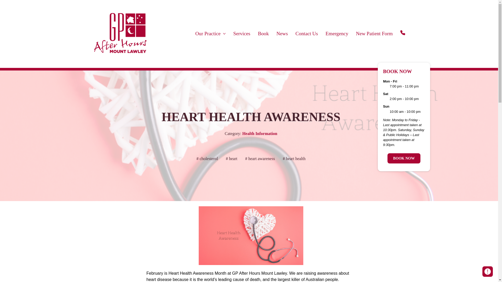 The image size is (502, 282). What do you see at coordinates (264, 33) in the screenshot?
I see `Book` at bounding box center [264, 33].